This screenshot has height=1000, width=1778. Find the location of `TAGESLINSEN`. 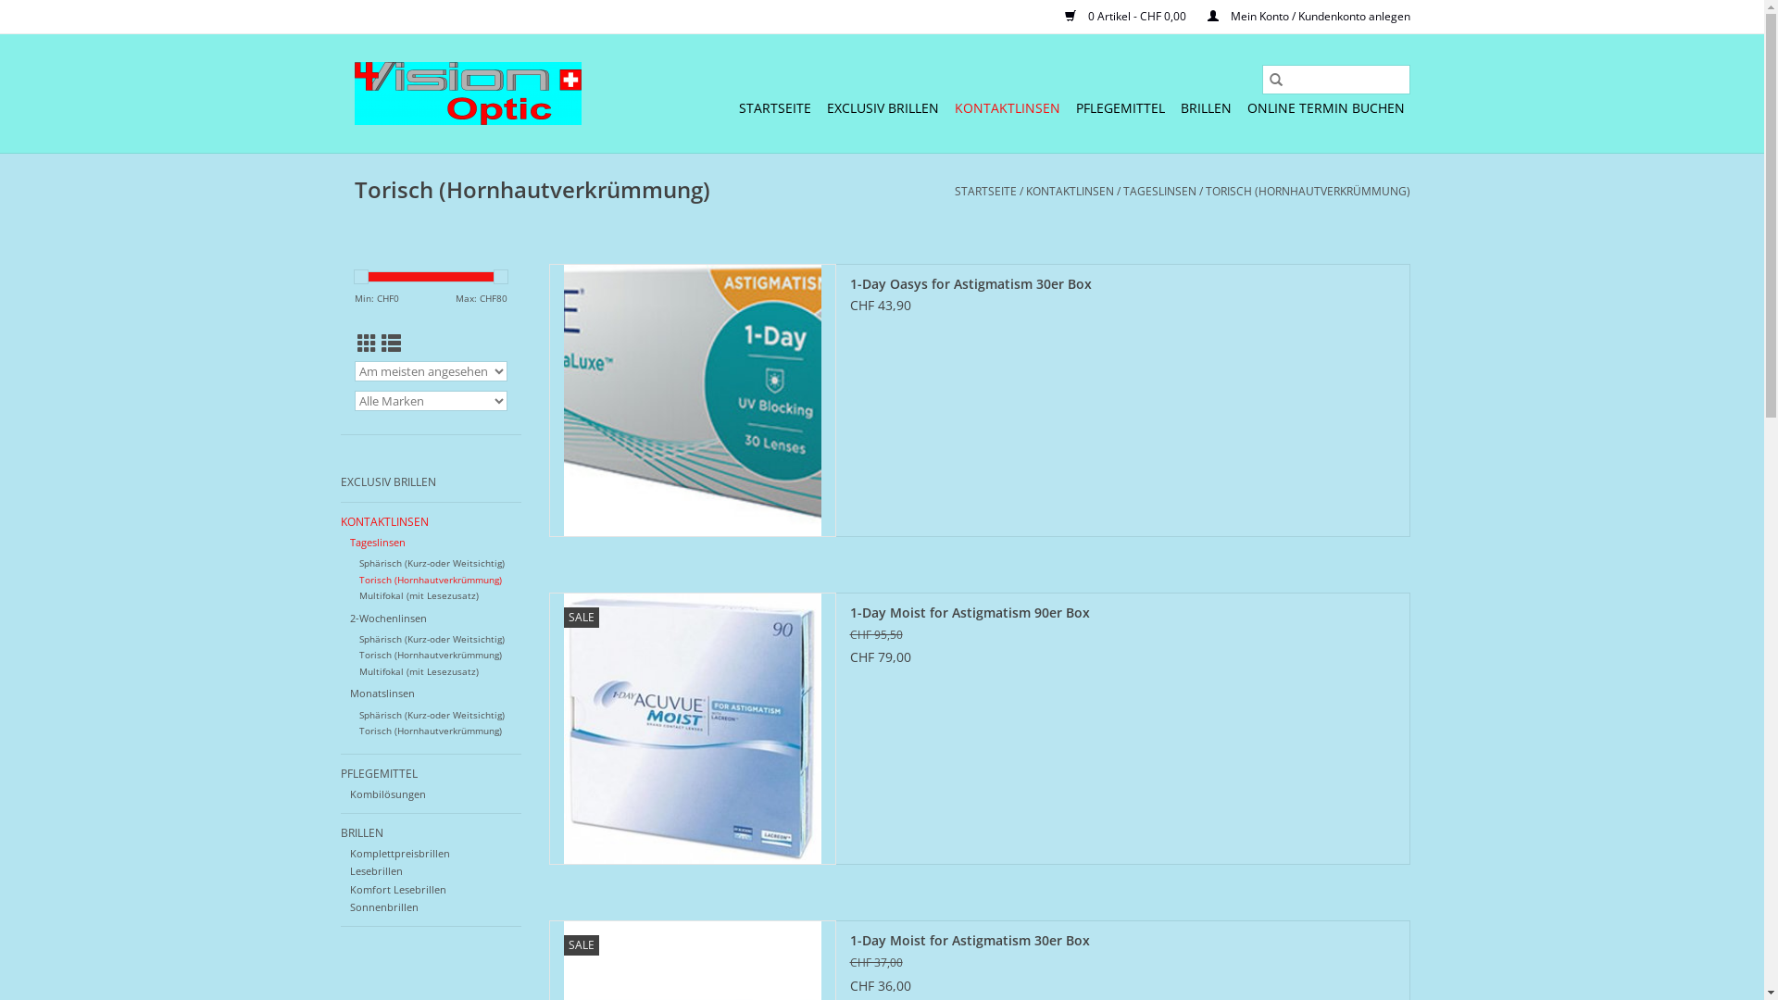

TAGESLINSEN is located at coordinates (1159, 191).